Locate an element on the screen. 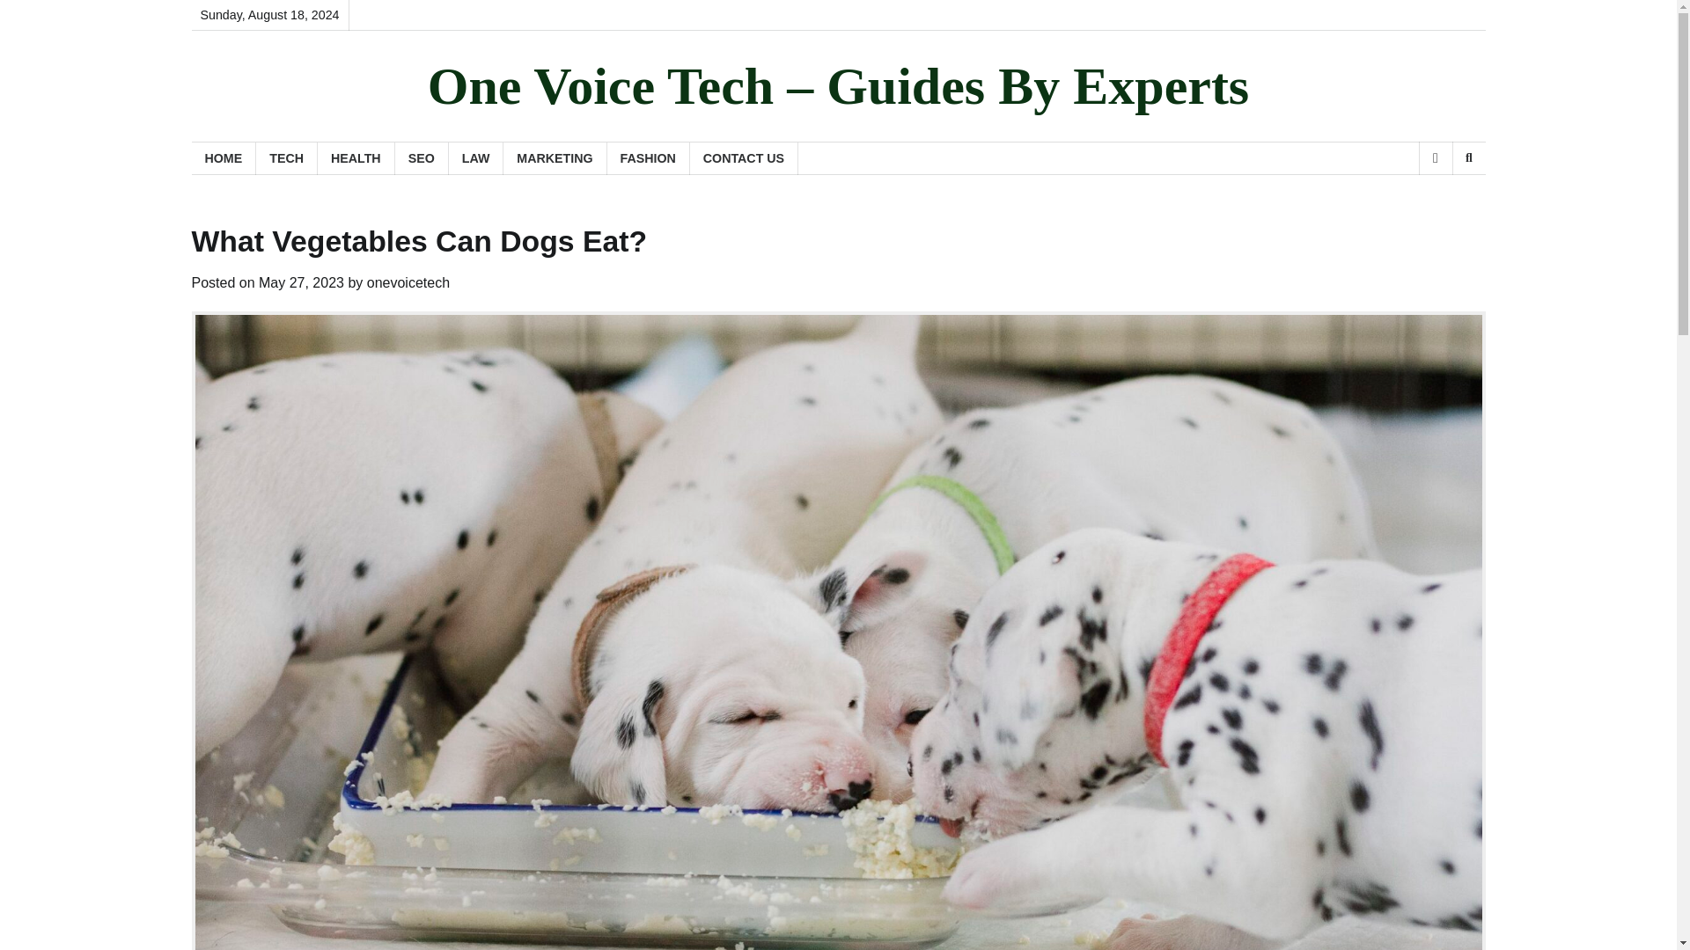 Image resolution: width=1690 pixels, height=950 pixels. MARKETING is located at coordinates (555, 158).